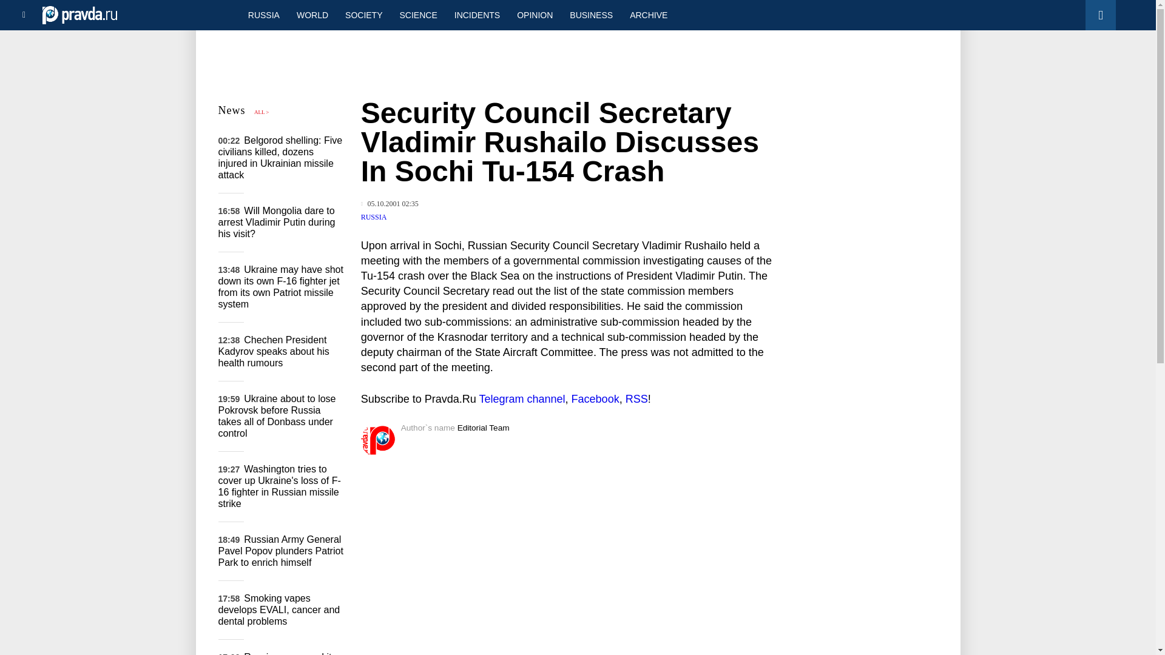 The width and height of the screenshot is (1165, 655). What do you see at coordinates (274, 351) in the screenshot?
I see `Chechen President Kadyrov speaks about his health rumours` at bounding box center [274, 351].